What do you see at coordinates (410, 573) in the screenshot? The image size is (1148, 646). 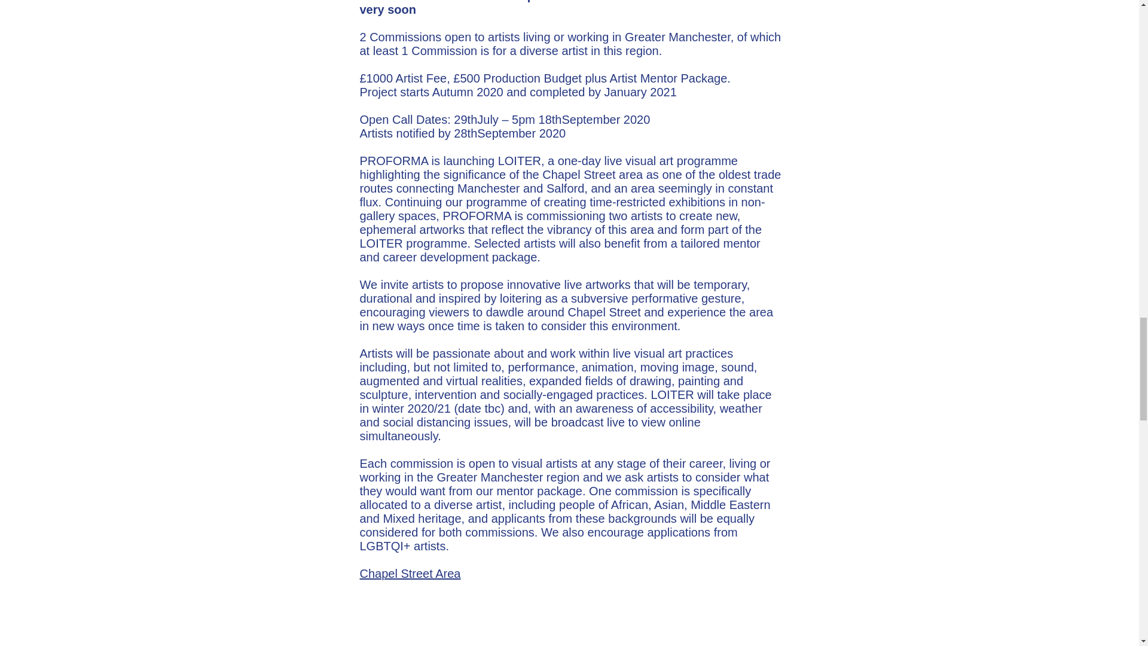 I see `Chapel Street Area` at bounding box center [410, 573].